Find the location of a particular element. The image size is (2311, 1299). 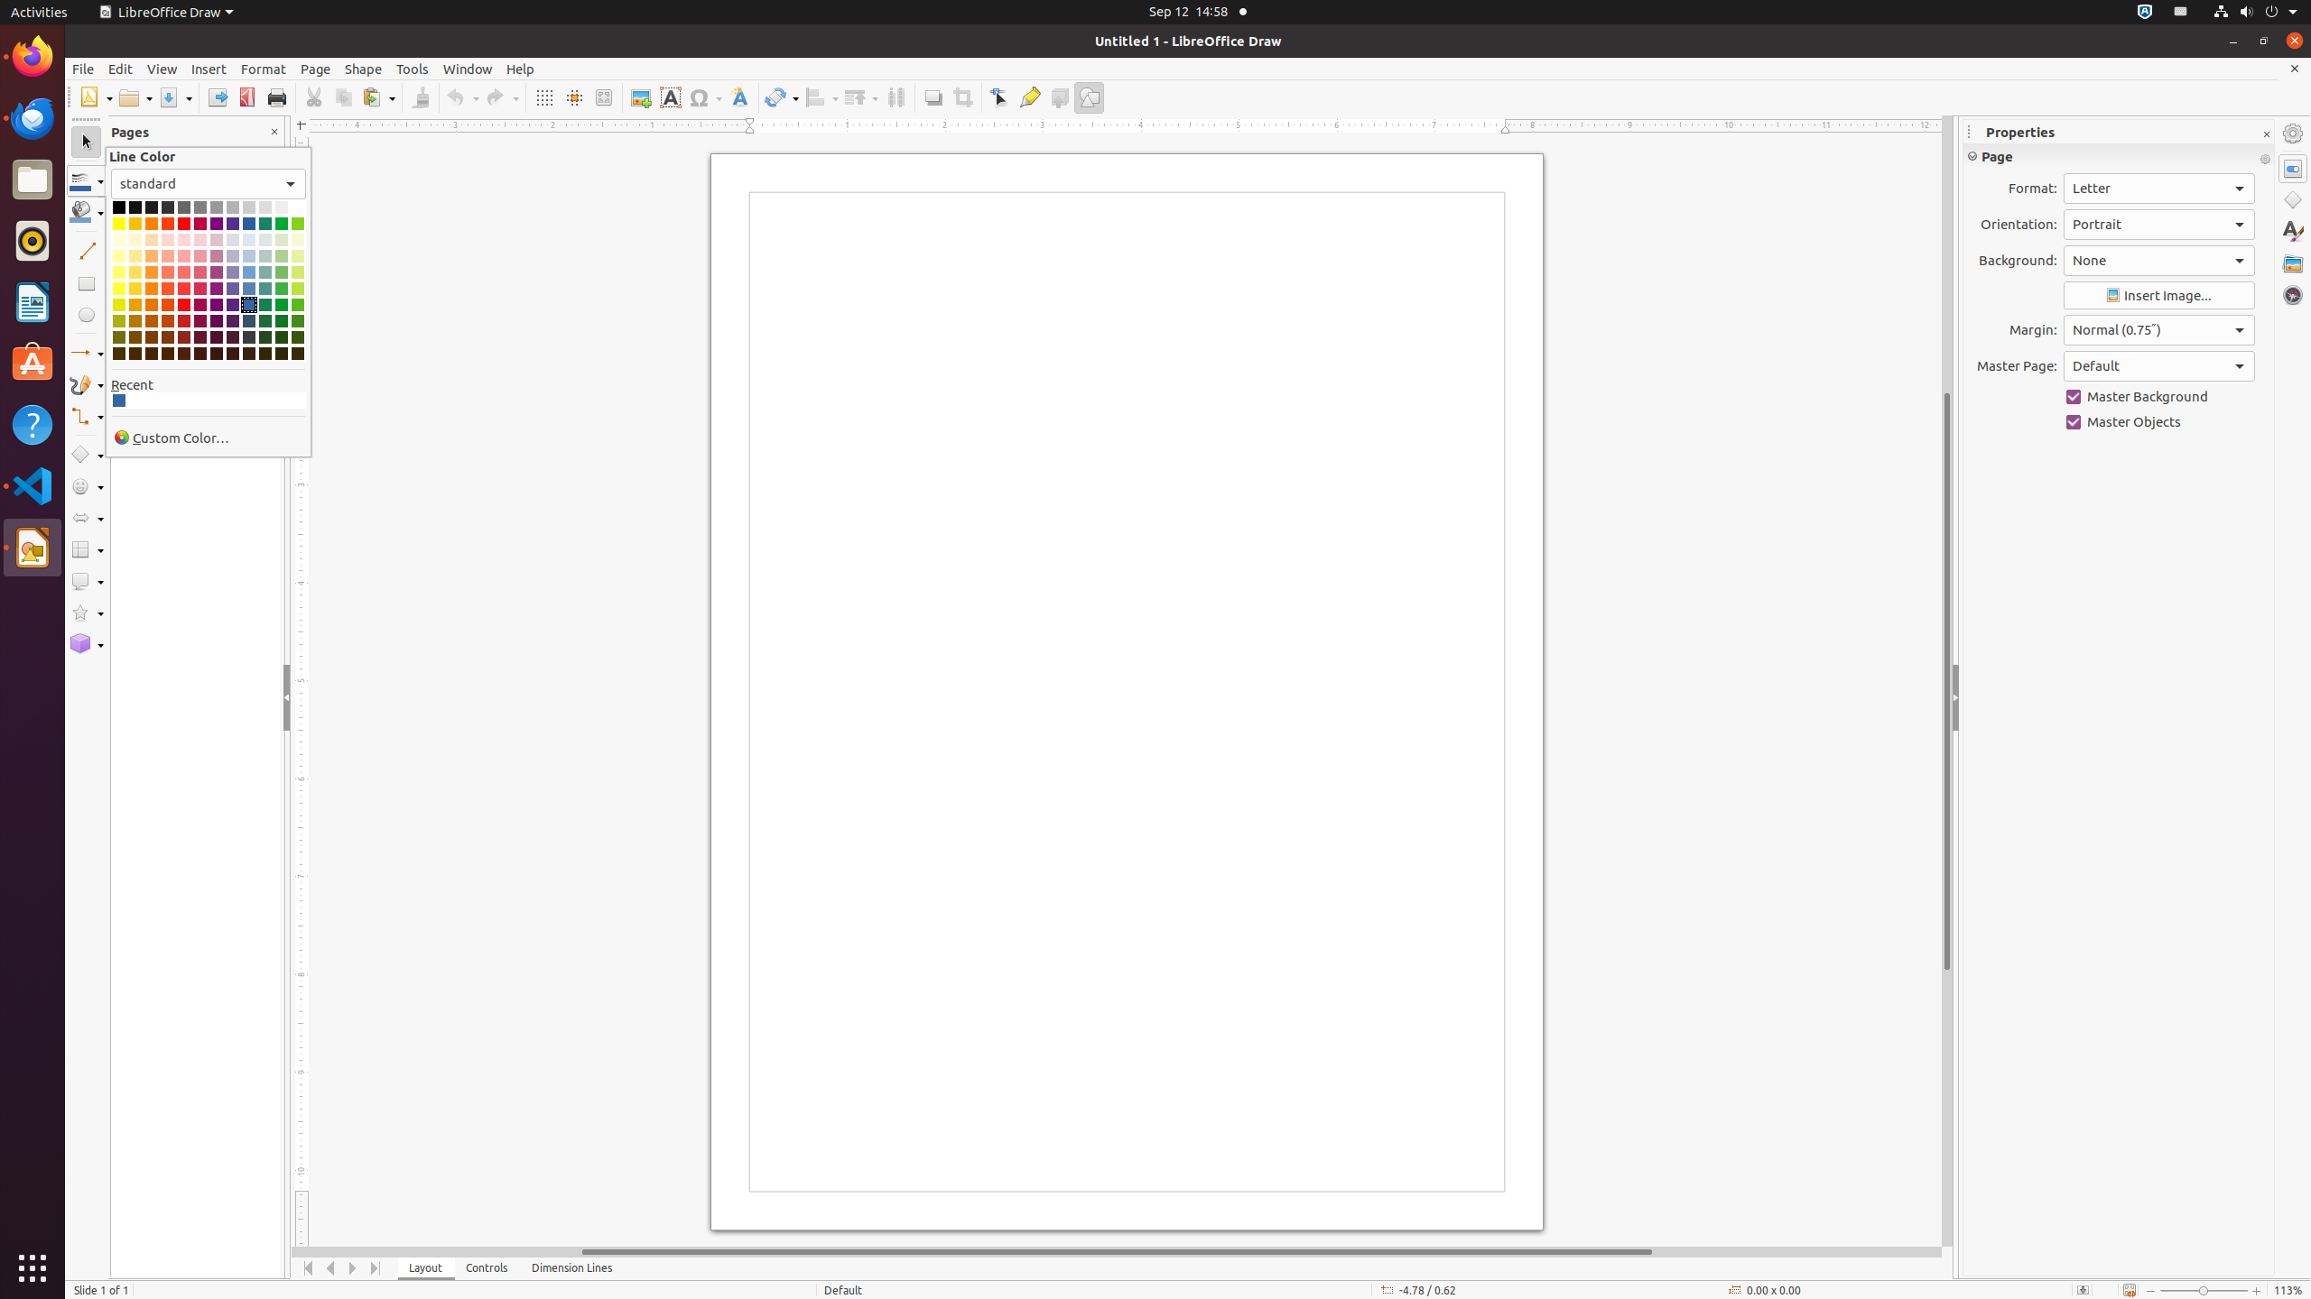

Teal is located at coordinates (265, 224).